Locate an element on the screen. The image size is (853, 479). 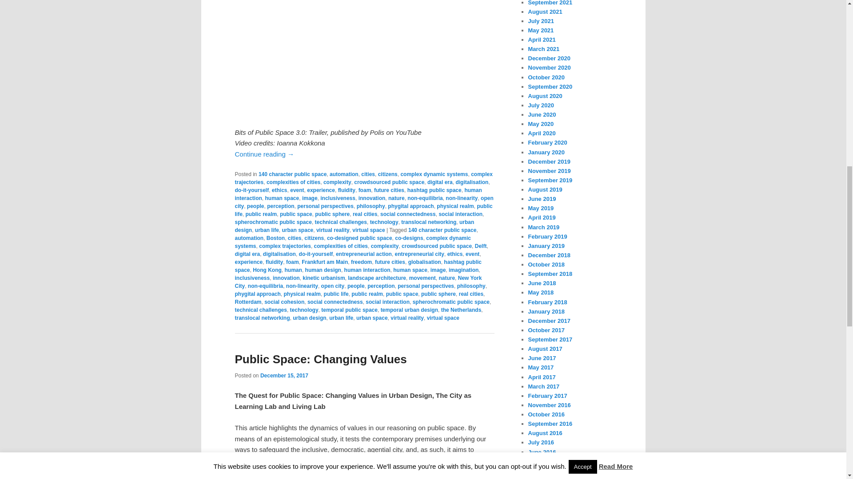
image is located at coordinates (309, 198).